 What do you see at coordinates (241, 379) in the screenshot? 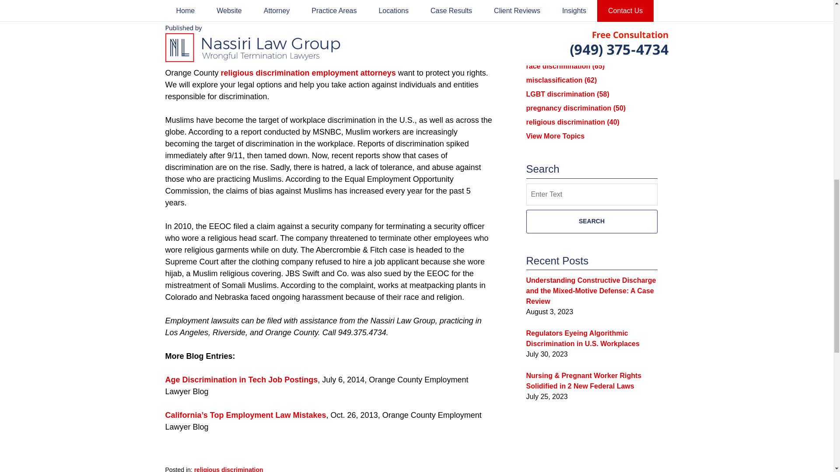
I see `Age Discrimination in Tech Job Postings` at bounding box center [241, 379].